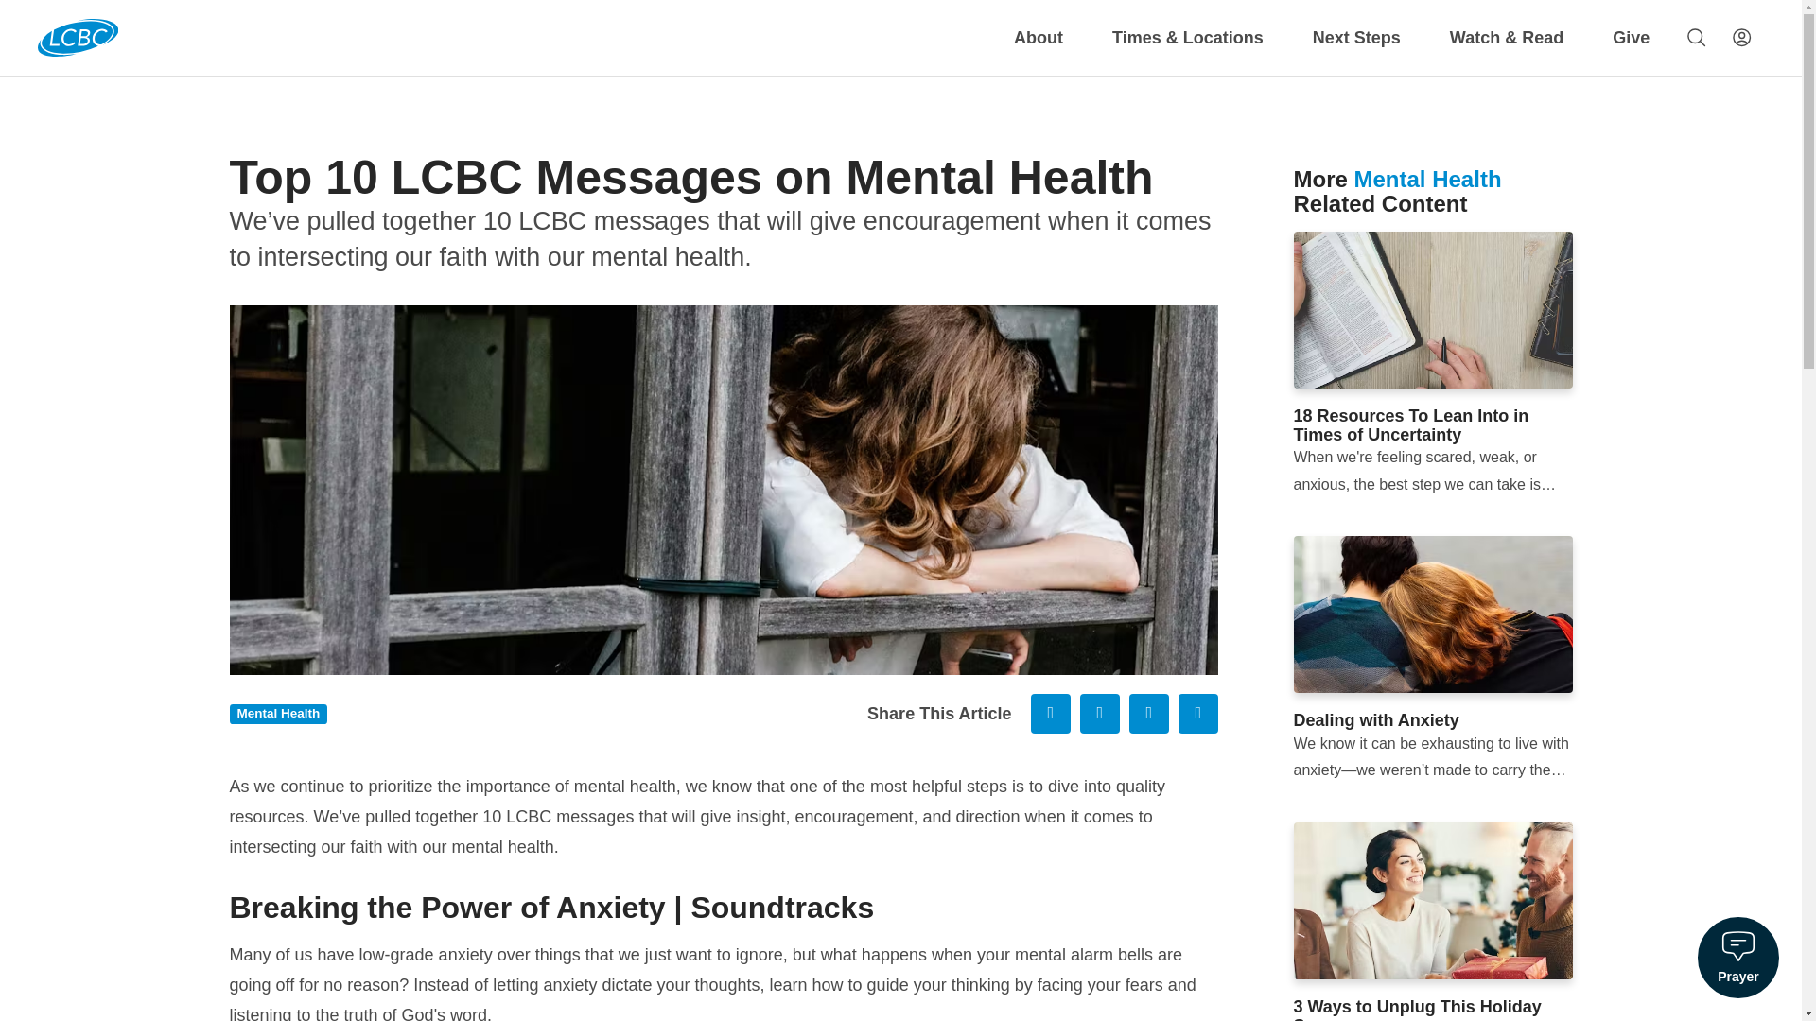 This screenshot has height=1021, width=1816. Describe the element at coordinates (1631, 38) in the screenshot. I see `Give` at that location.